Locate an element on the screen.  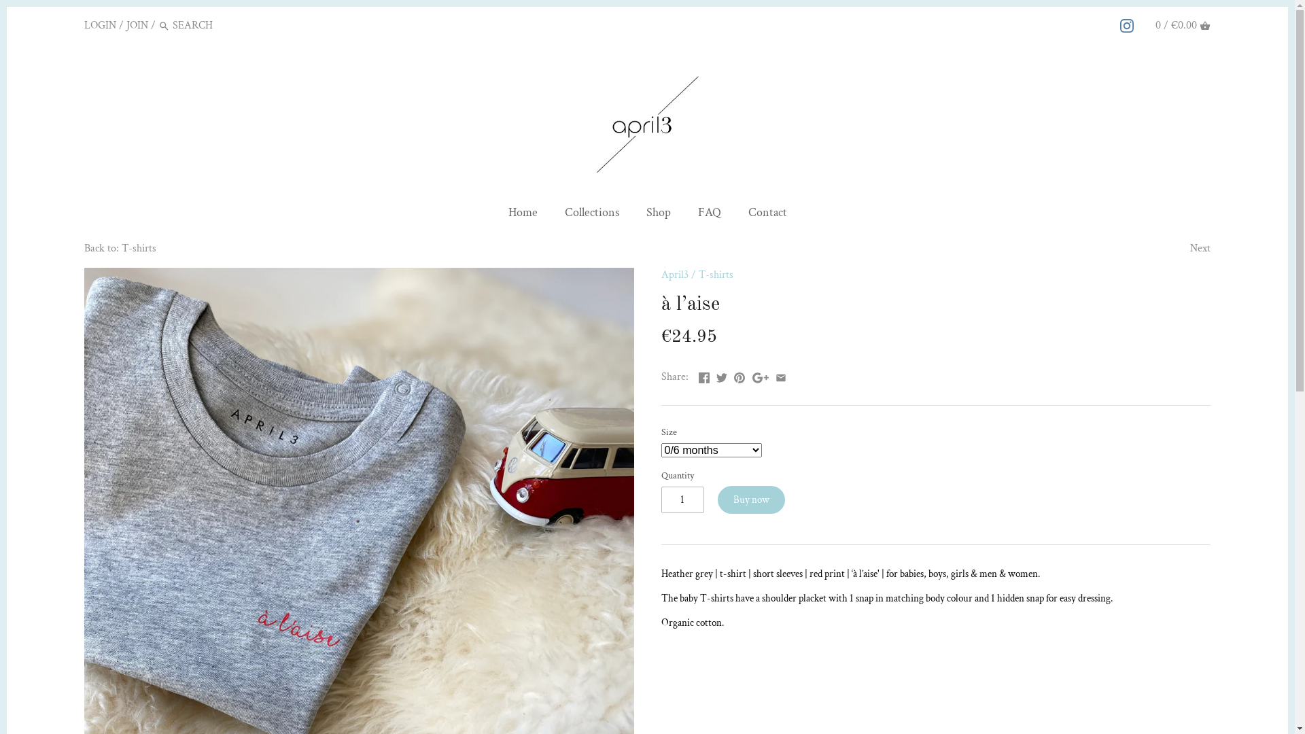
T-shirts is located at coordinates (716, 275).